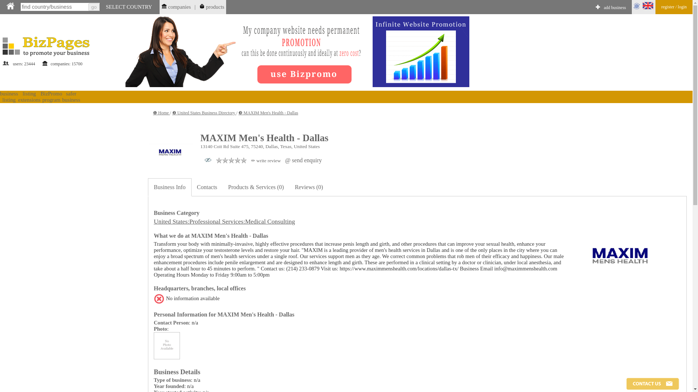  What do you see at coordinates (129, 7) in the screenshot?
I see `SELECT COUNTRY` at bounding box center [129, 7].